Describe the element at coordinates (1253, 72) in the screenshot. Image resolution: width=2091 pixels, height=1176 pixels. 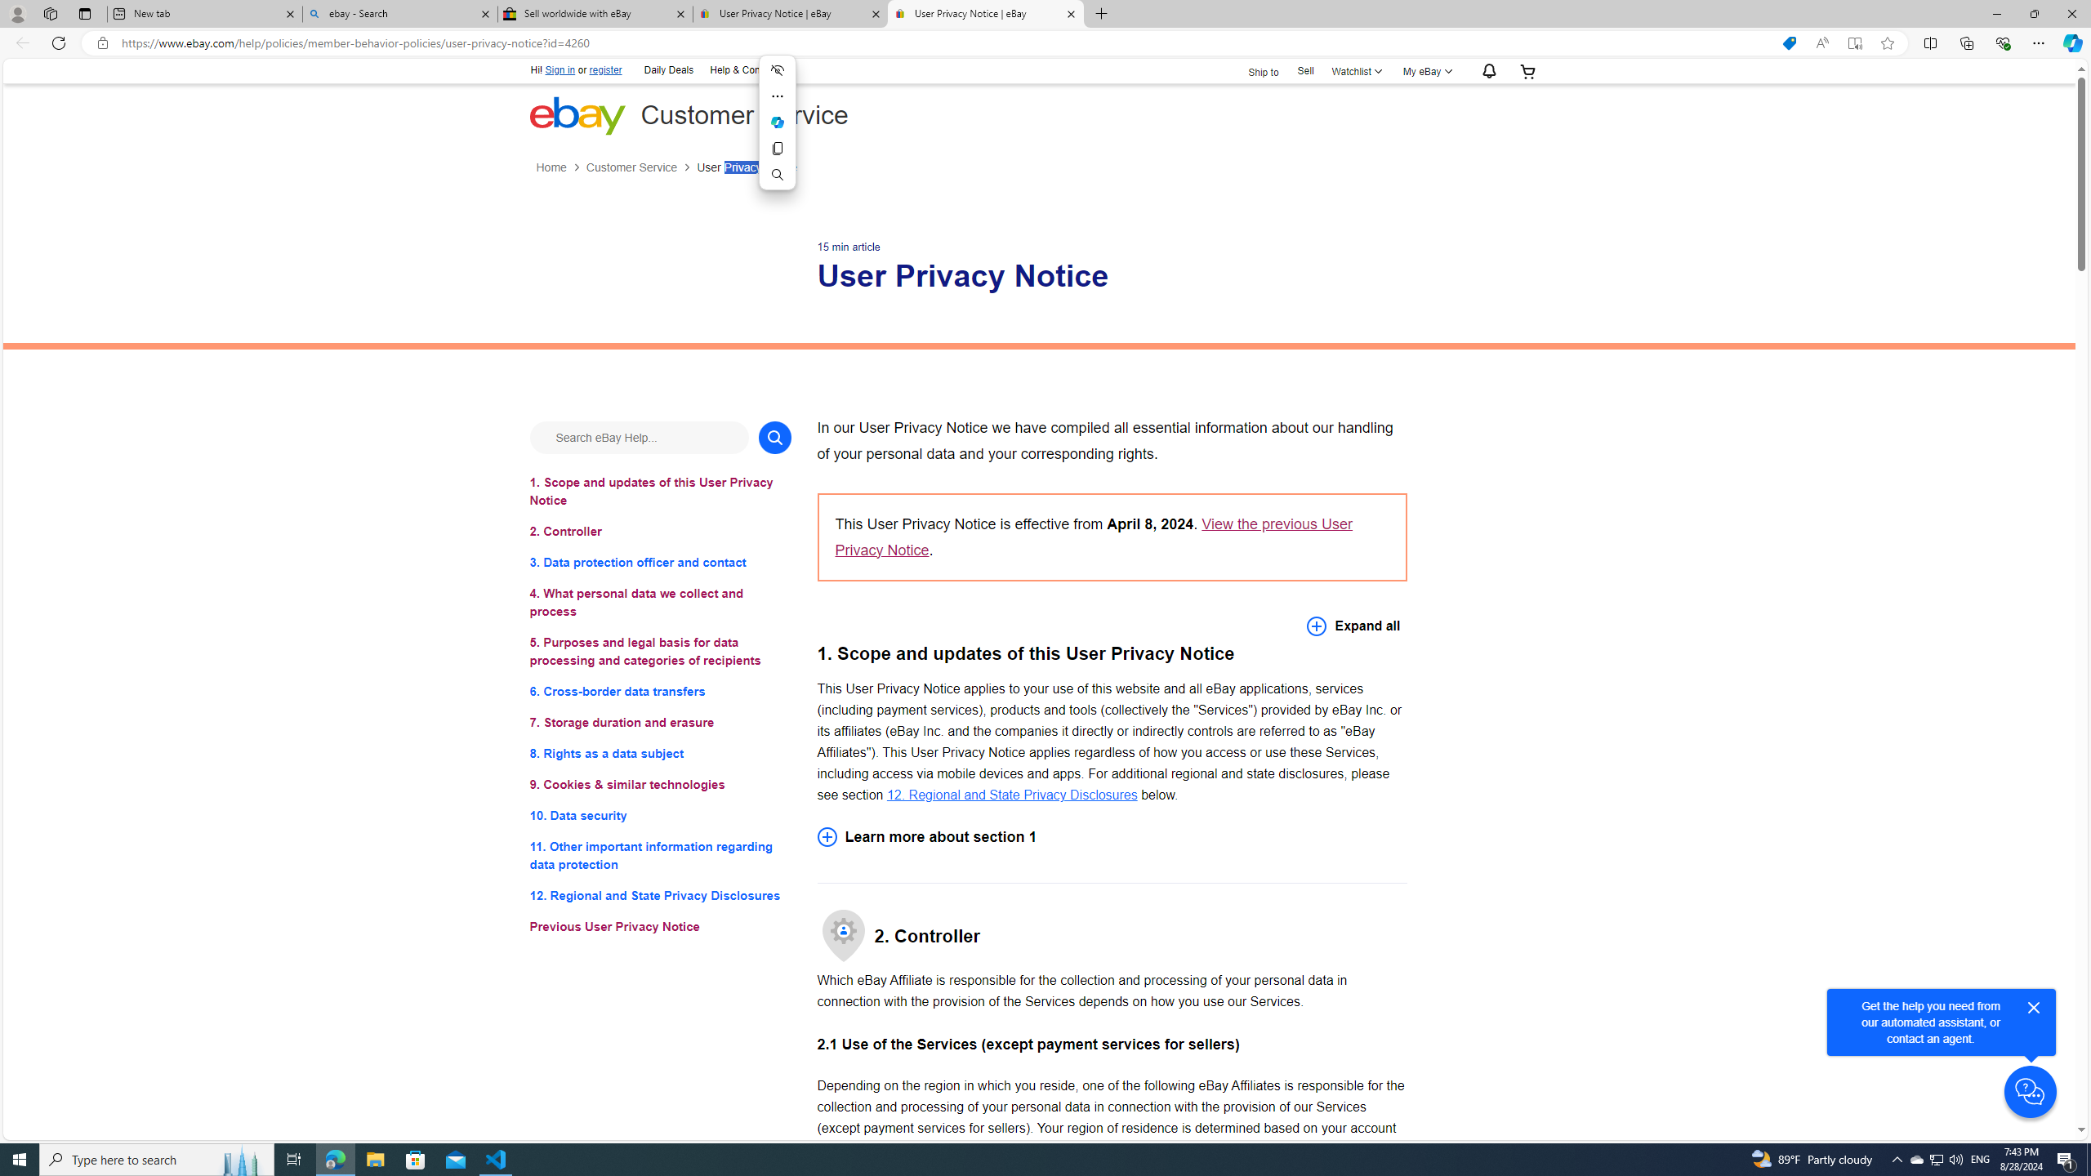
I see `Ship to` at that location.